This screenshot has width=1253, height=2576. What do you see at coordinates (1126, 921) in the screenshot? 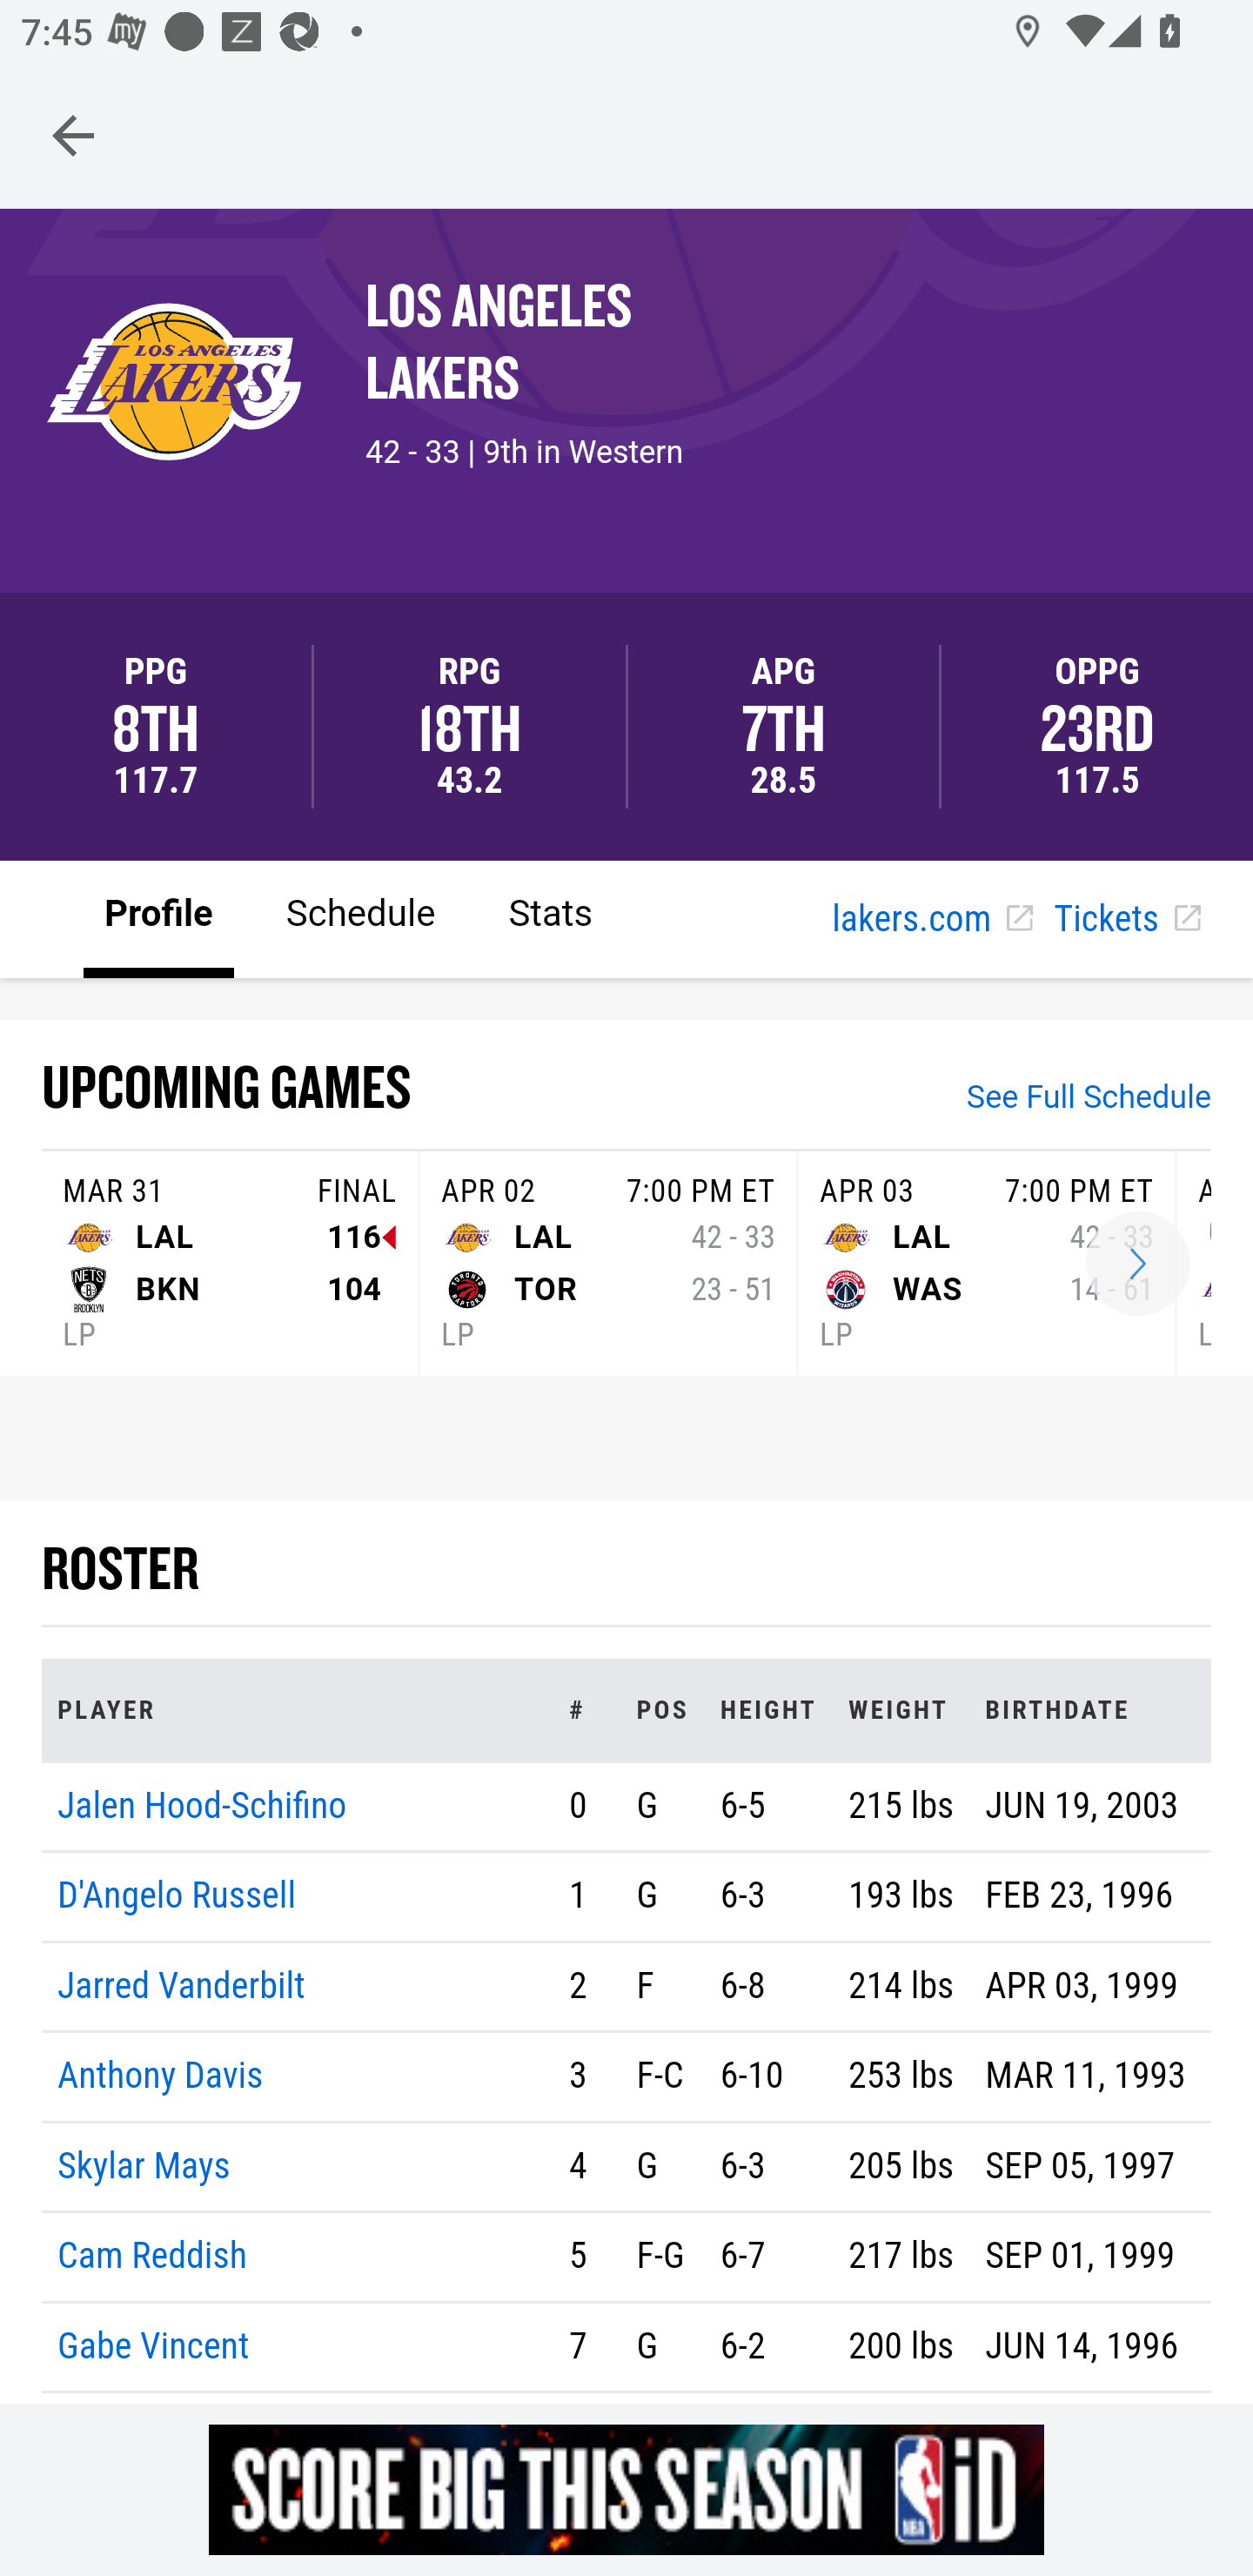
I see `Tickets` at bounding box center [1126, 921].